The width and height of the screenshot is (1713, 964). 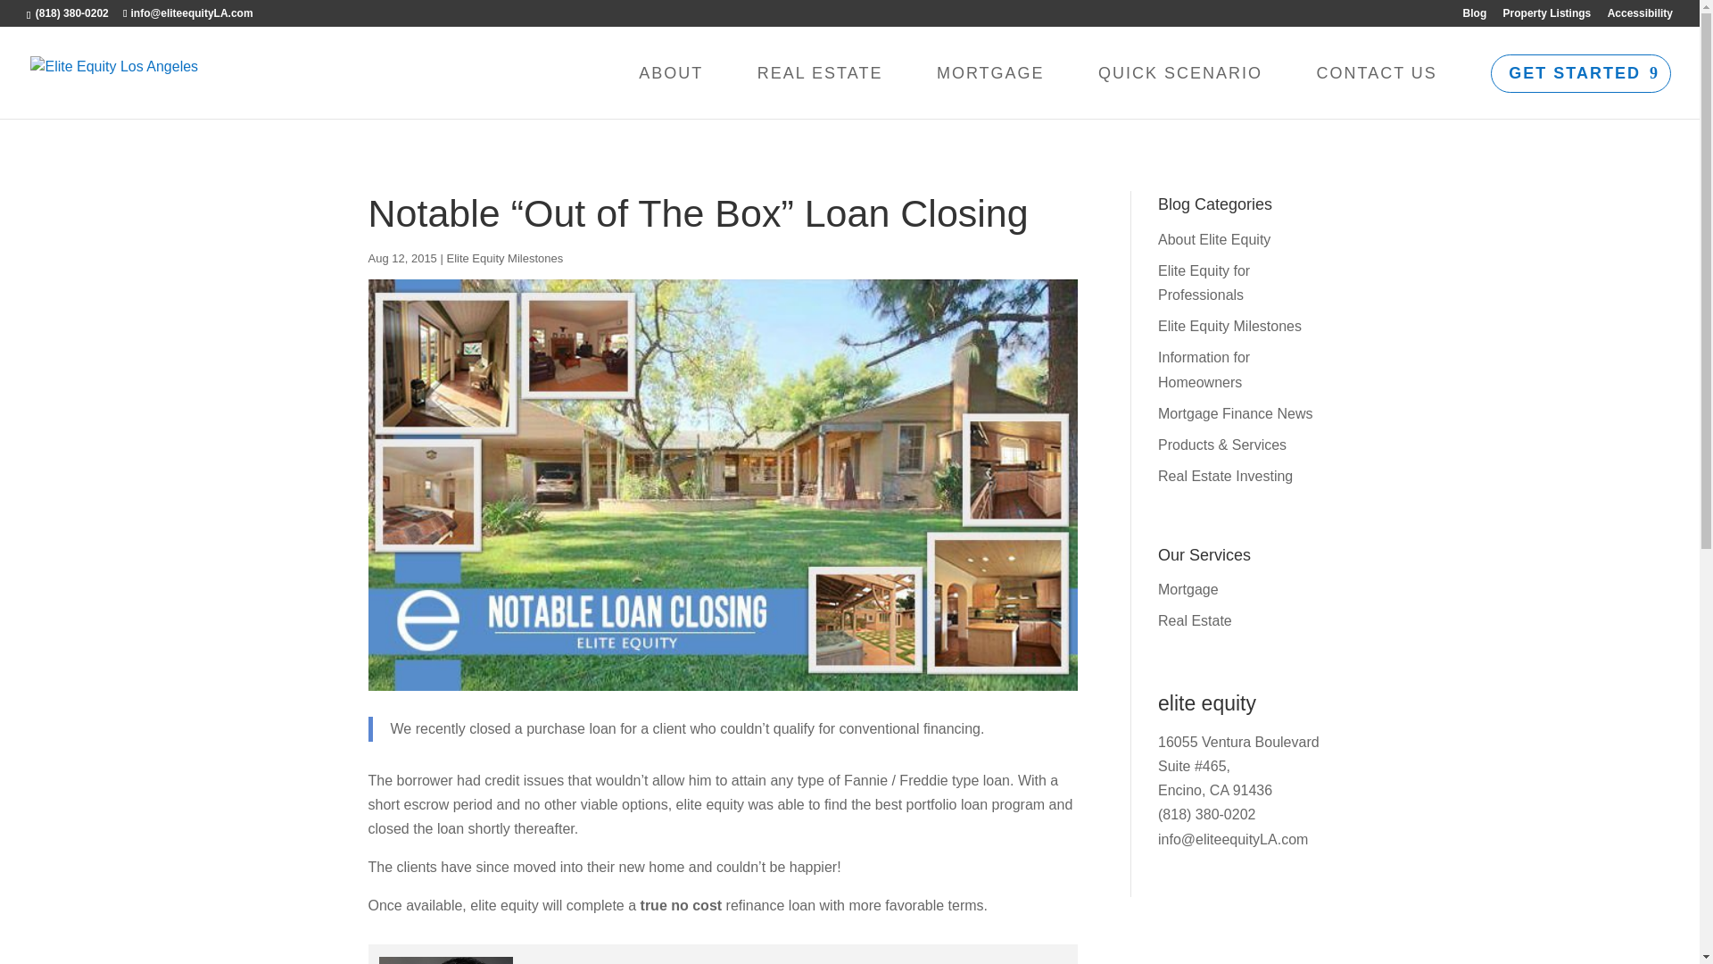 What do you see at coordinates (1179, 72) in the screenshot?
I see `QUICK SCENARIO` at bounding box center [1179, 72].